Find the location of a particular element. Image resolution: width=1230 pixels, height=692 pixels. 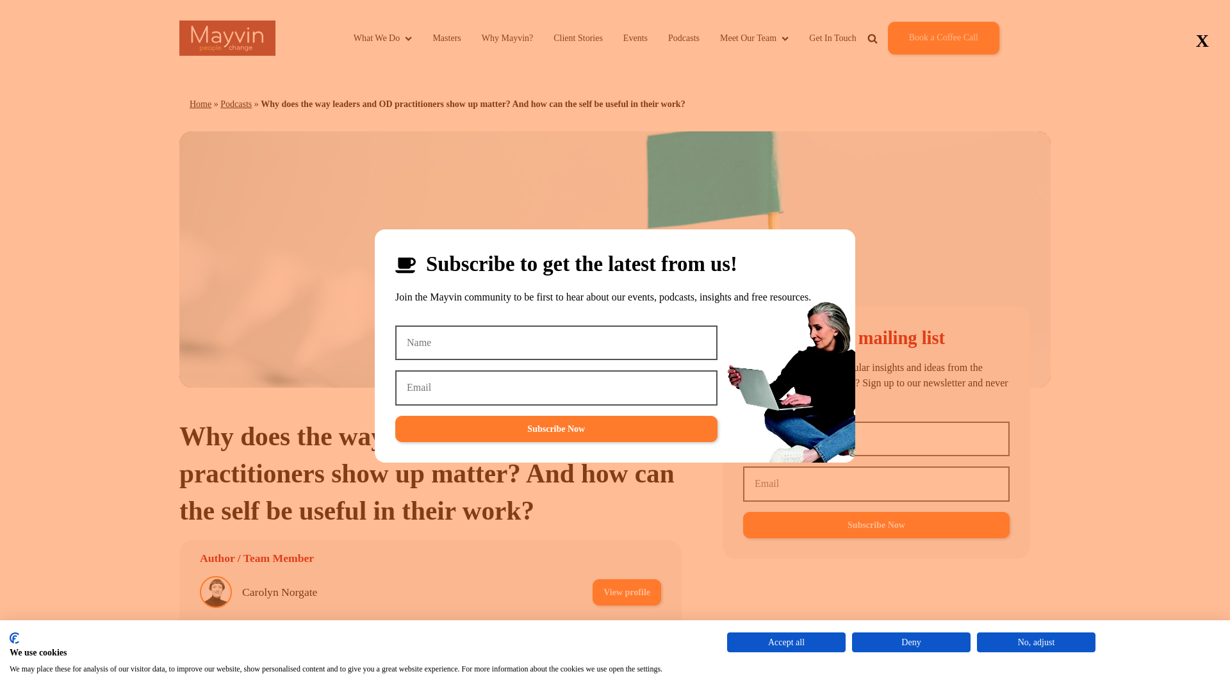

Martin Saville is located at coordinates (274, 637).